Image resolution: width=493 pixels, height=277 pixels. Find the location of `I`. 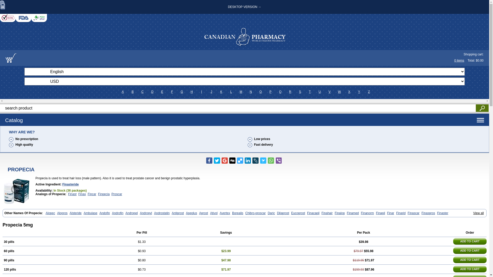

I is located at coordinates (201, 92).